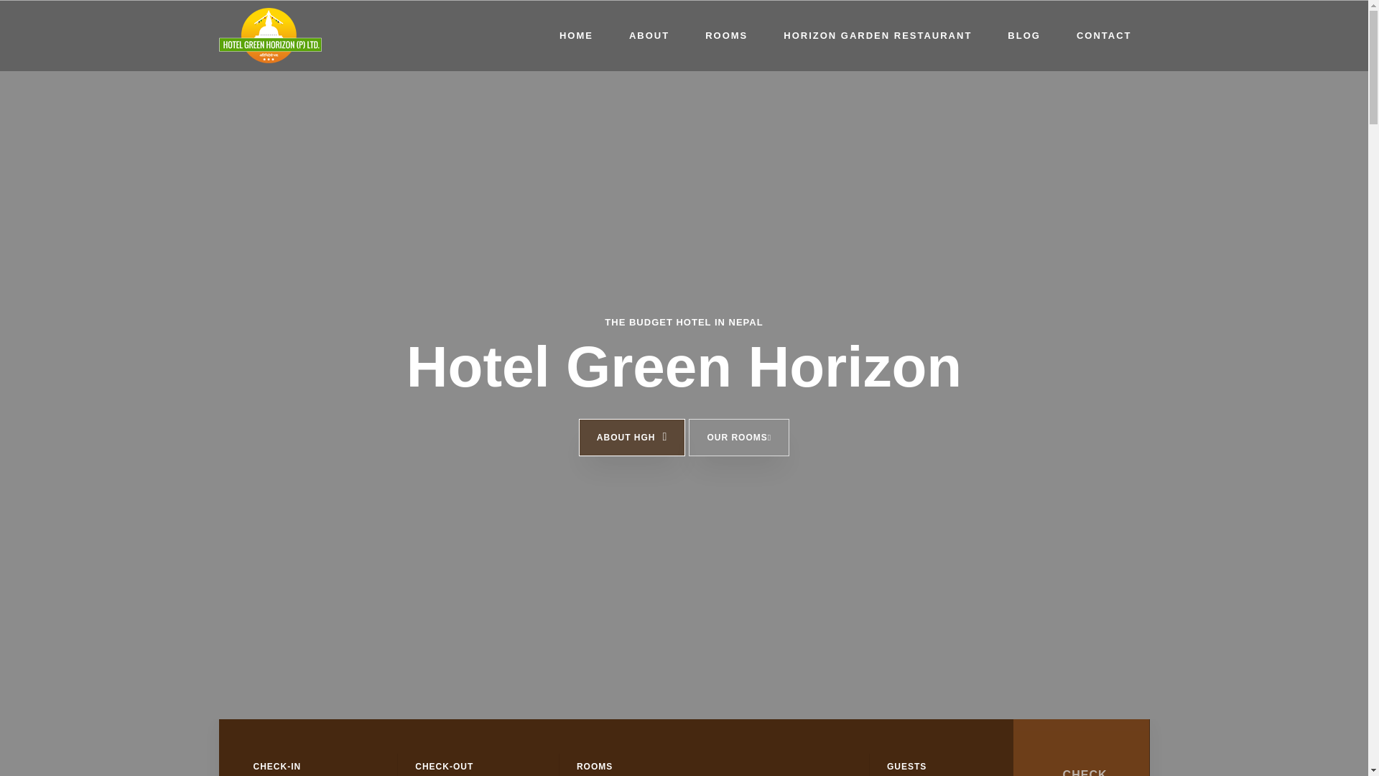  I want to click on CONTACT, so click(1105, 36).